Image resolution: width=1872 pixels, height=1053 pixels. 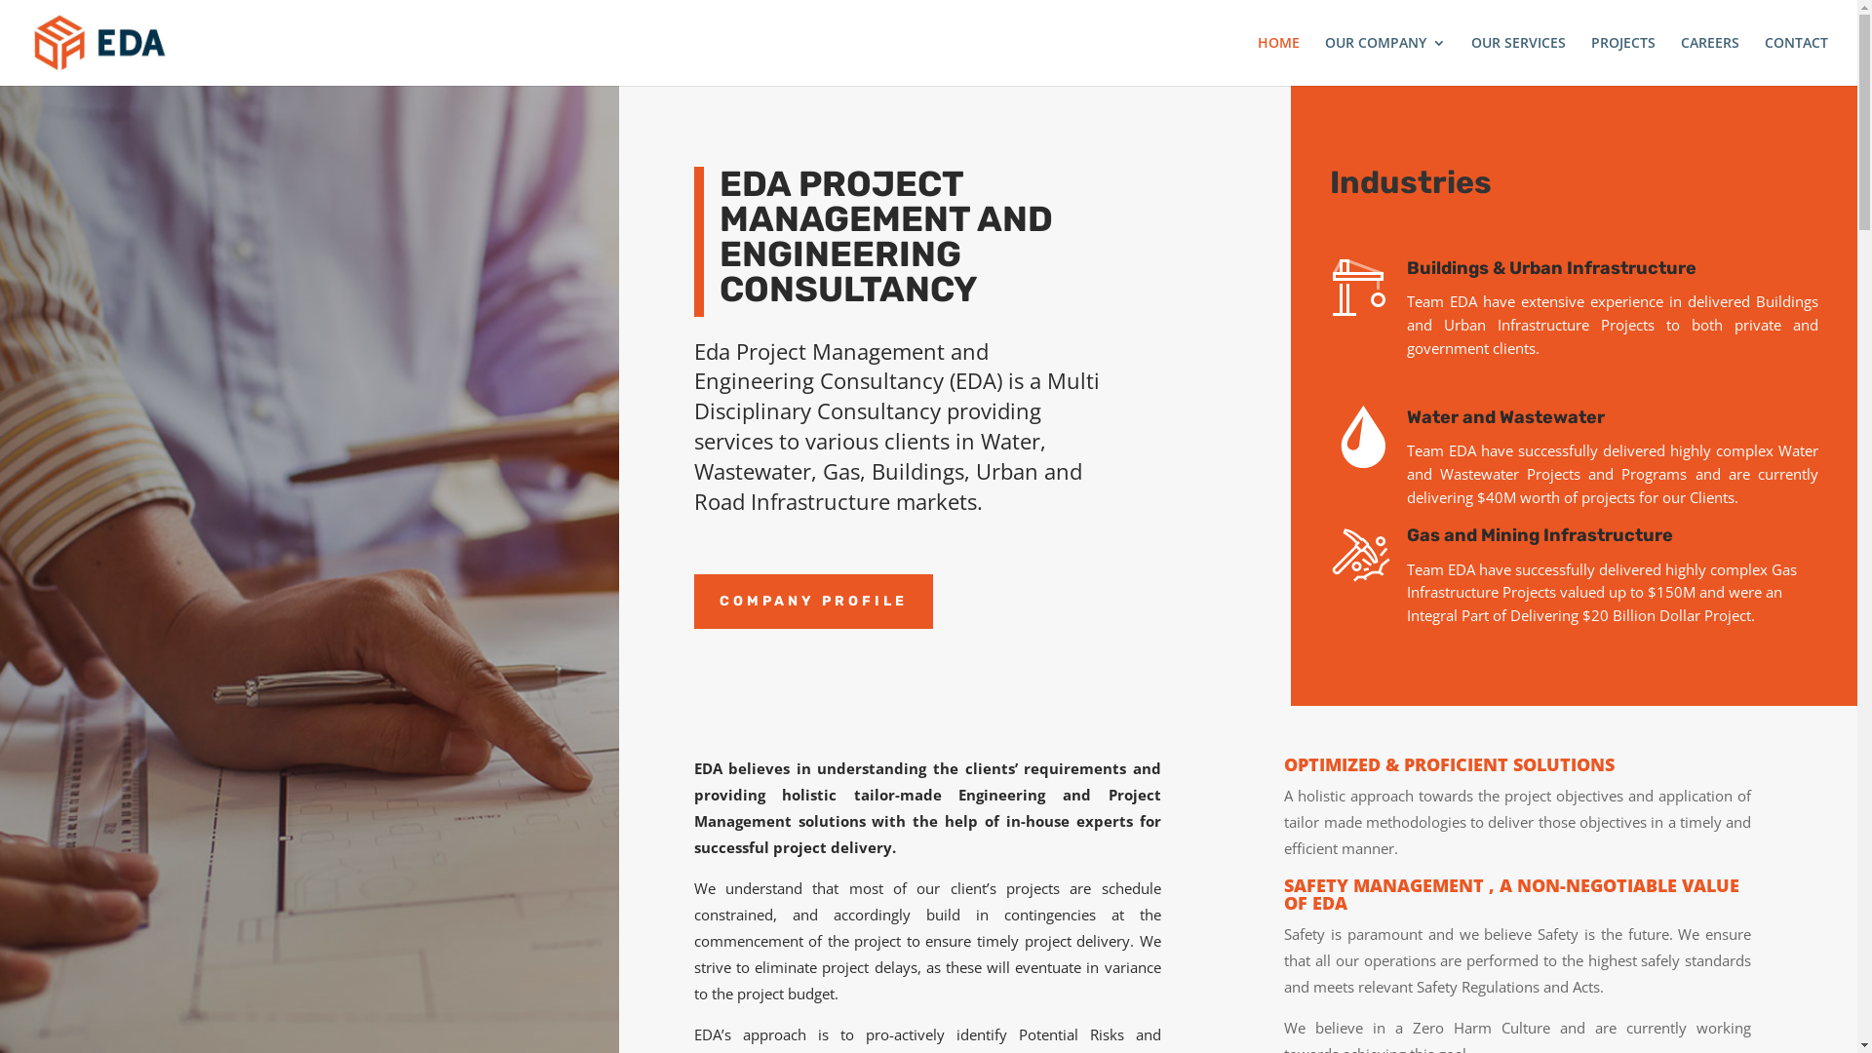 I want to click on CONTACT, so click(x=1796, y=60).